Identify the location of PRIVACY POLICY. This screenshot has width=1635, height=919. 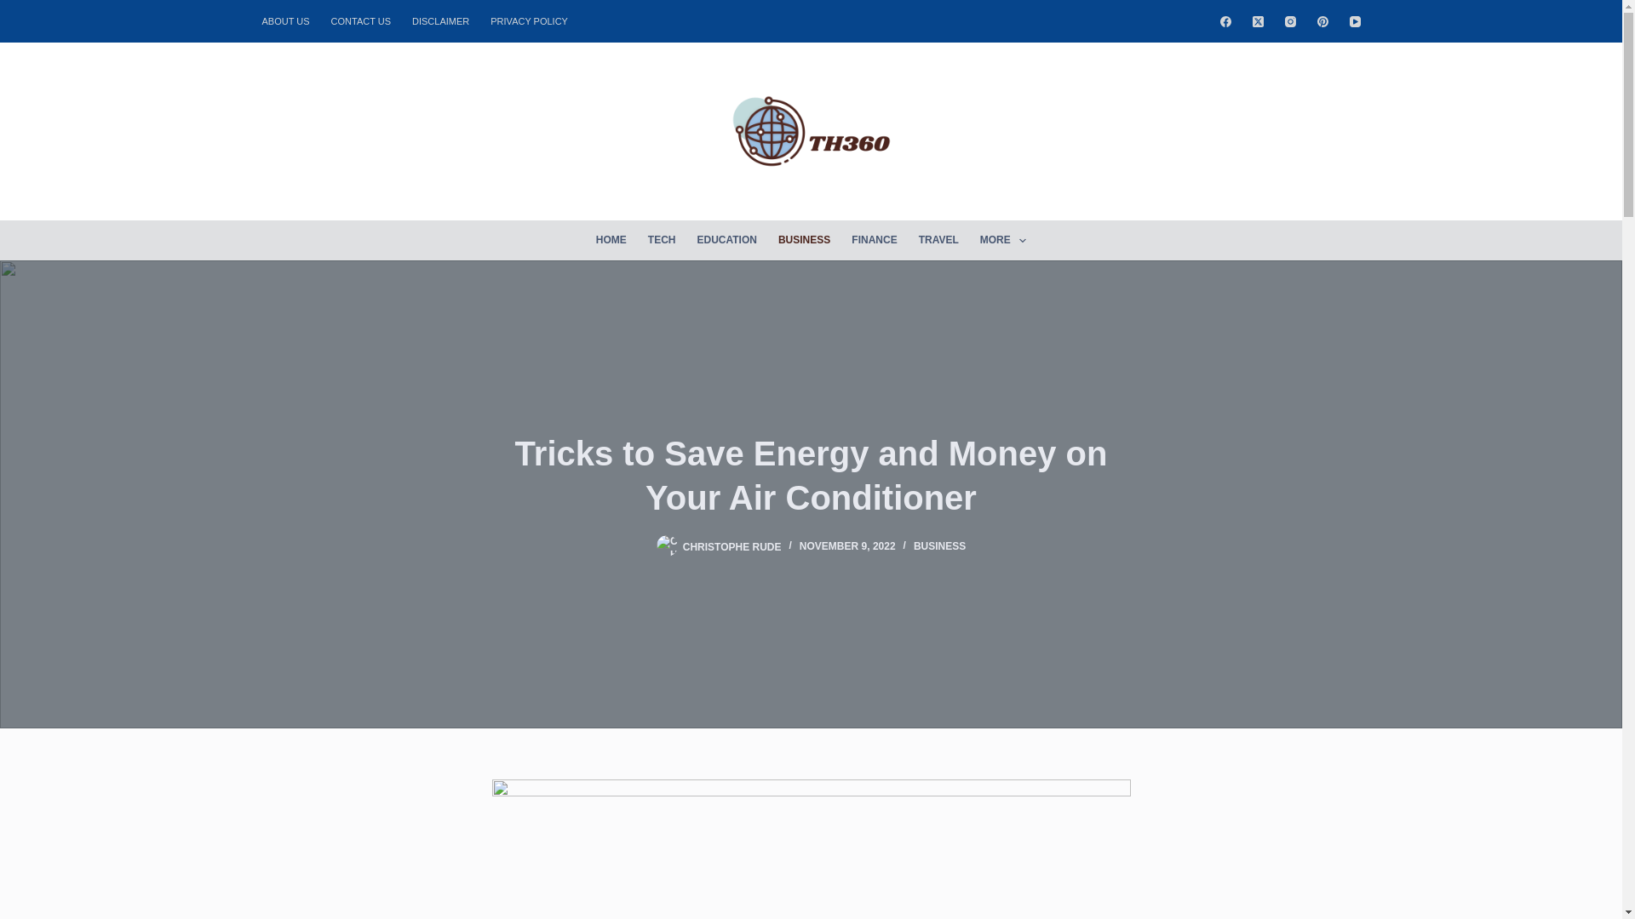
(530, 20).